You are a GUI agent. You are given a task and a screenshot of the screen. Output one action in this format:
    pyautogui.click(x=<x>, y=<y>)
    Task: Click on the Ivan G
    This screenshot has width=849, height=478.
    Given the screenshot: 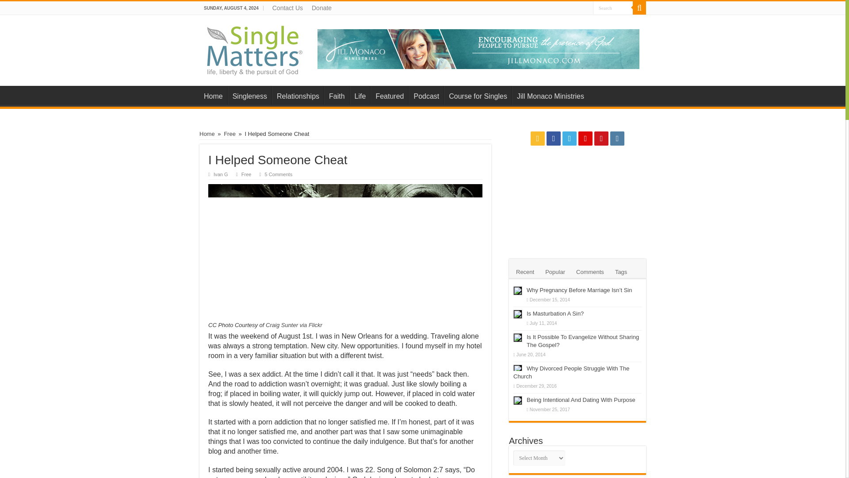 What is the action you would take?
    pyautogui.click(x=221, y=174)
    